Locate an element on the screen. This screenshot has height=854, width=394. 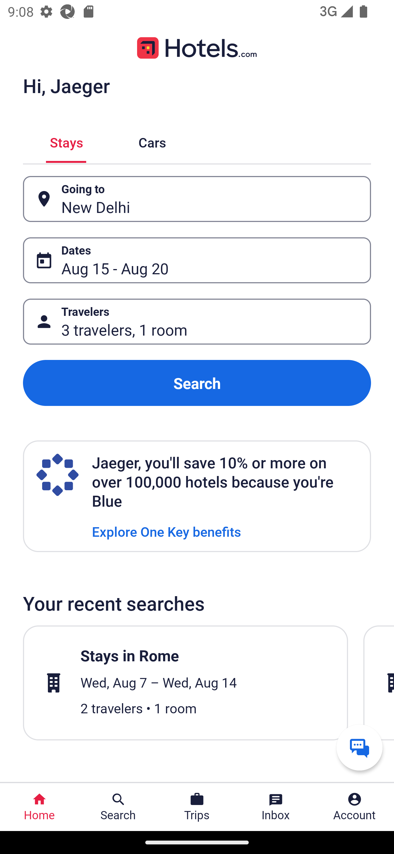
Cars is located at coordinates (152, 141).